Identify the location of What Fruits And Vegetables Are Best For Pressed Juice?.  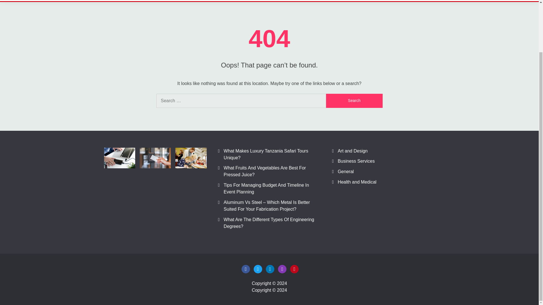
(265, 171).